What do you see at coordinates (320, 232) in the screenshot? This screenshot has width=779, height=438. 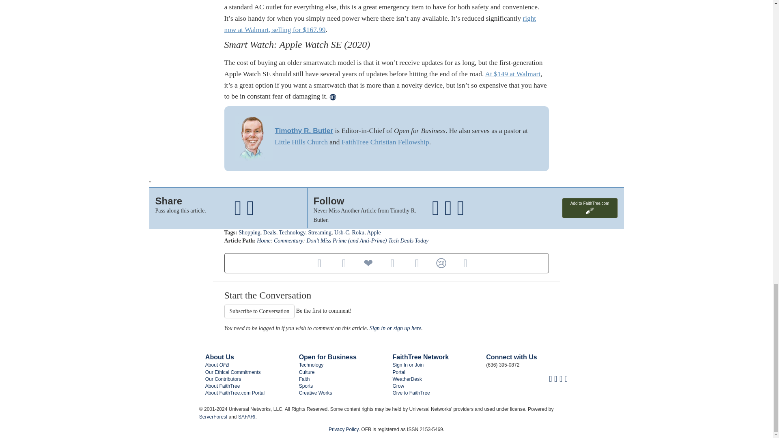 I see `Streaming` at bounding box center [320, 232].